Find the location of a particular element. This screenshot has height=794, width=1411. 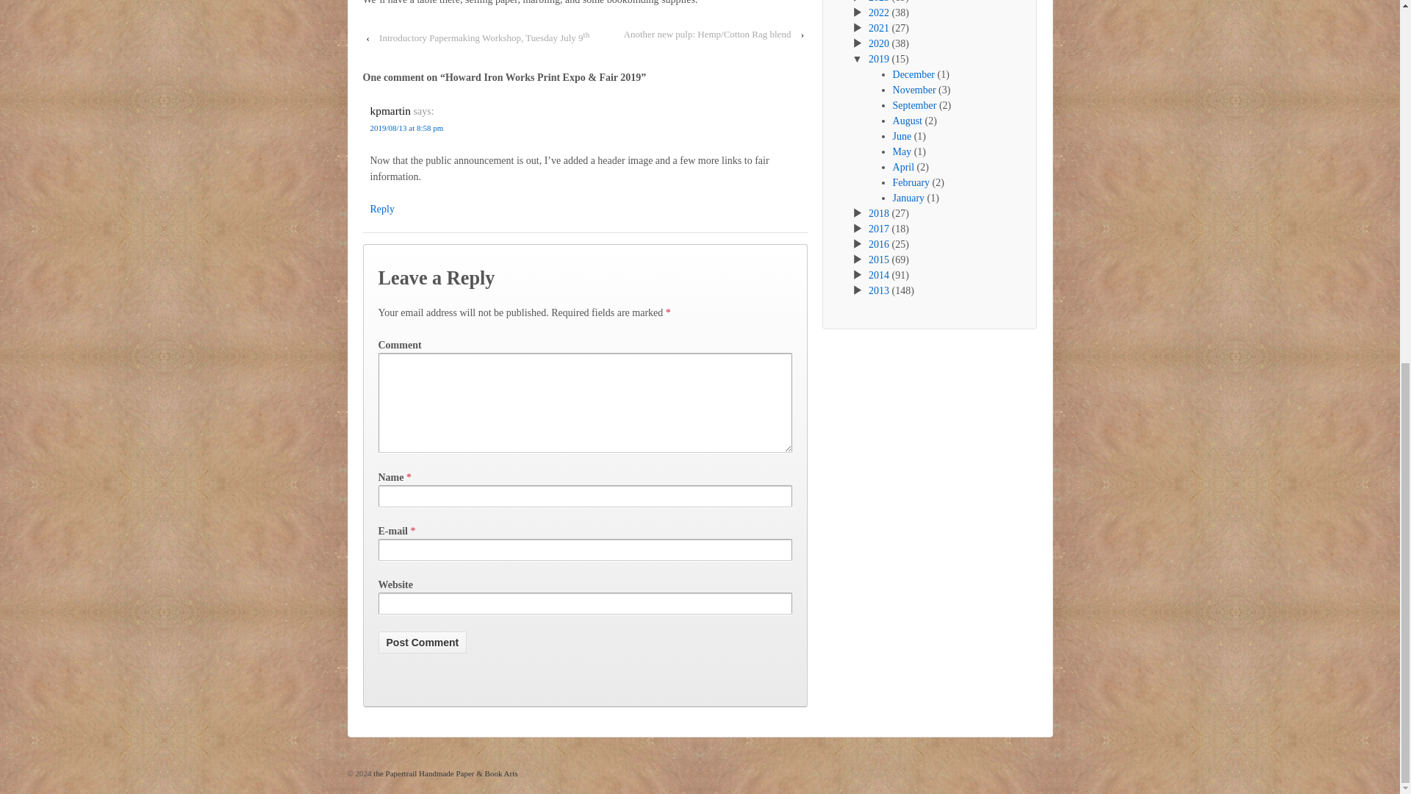

Introductory Papermaking Workshop, Tuesday July 9th is located at coordinates (484, 37).